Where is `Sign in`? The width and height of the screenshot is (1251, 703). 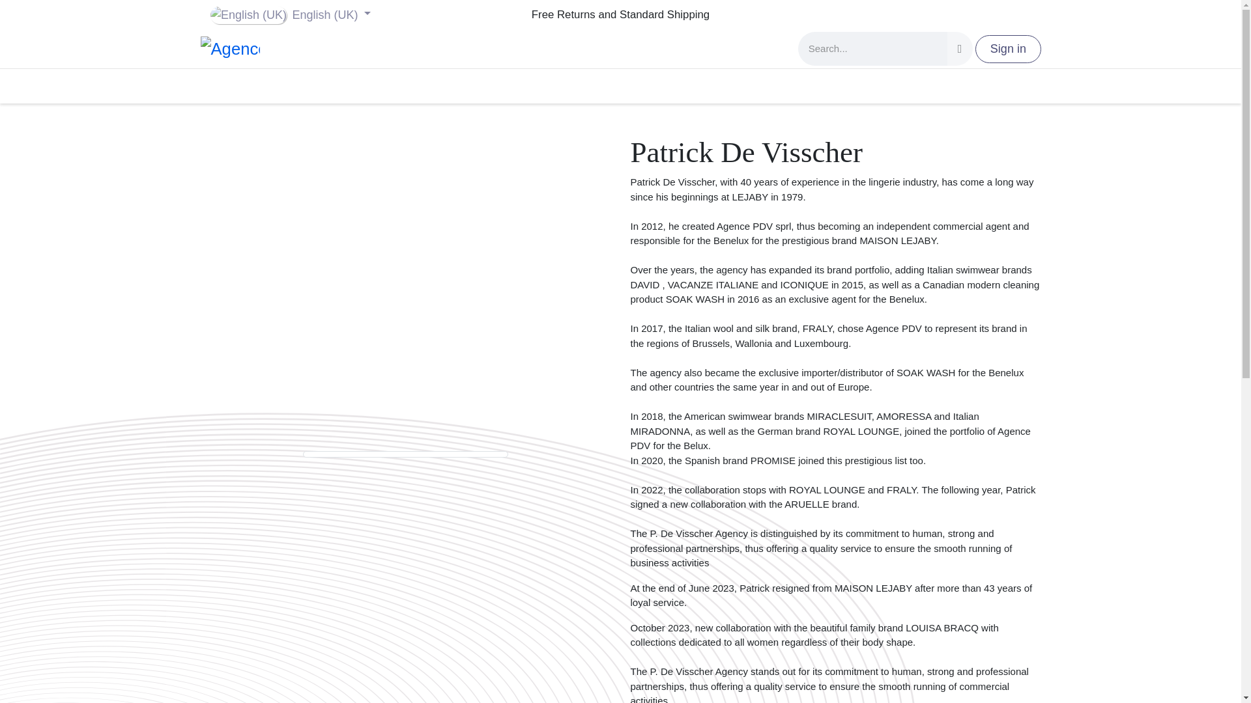 Sign in is located at coordinates (1008, 49).